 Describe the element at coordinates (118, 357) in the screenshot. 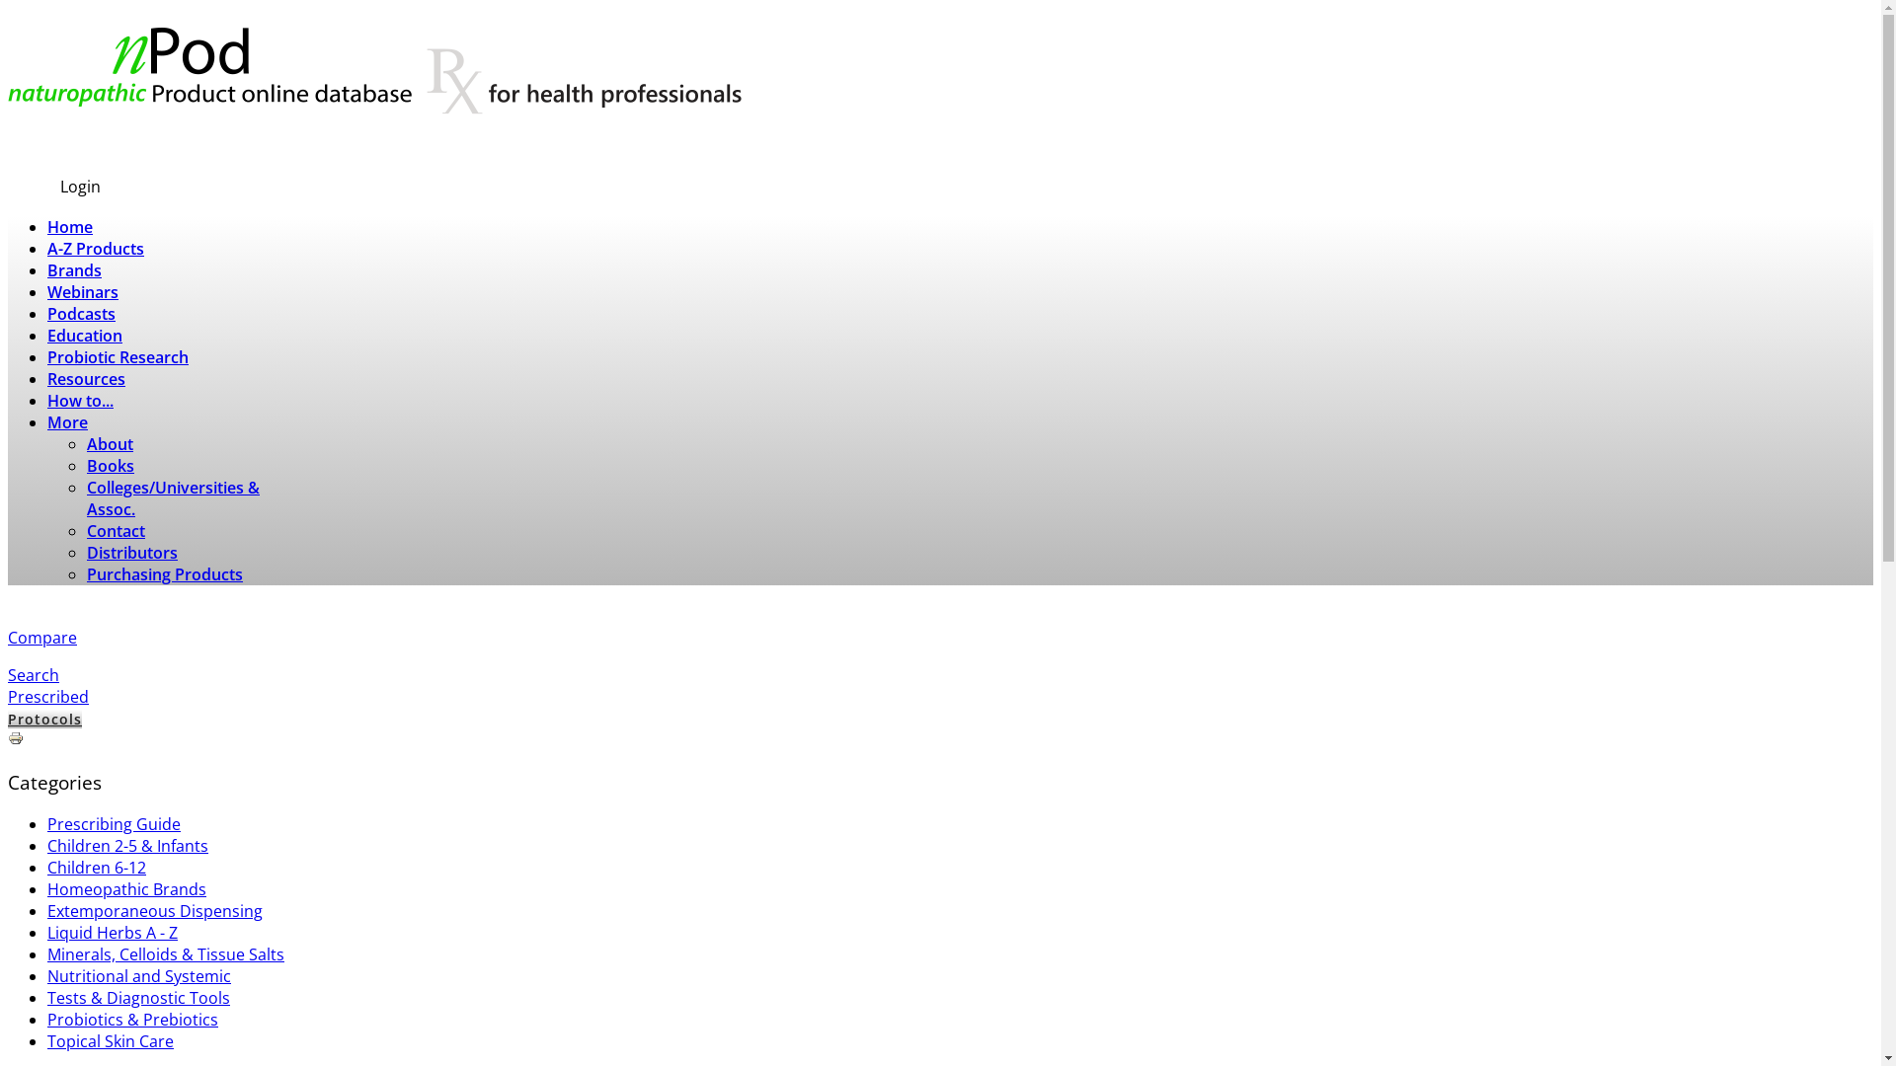

I see `Probiotic Research` at that location.